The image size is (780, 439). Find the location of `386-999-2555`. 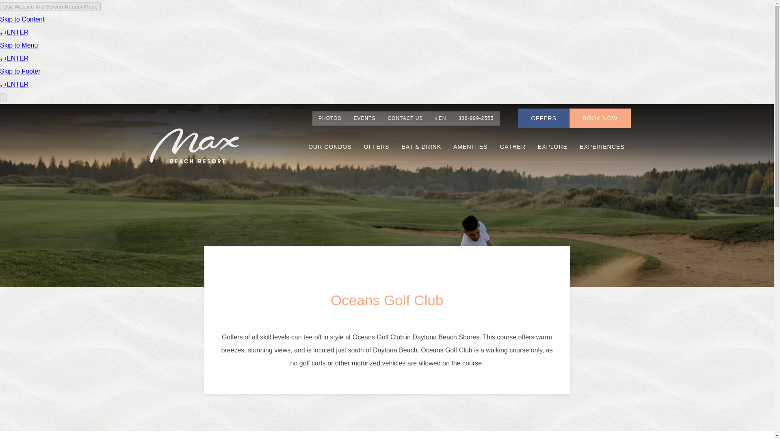

386-999-2555 is located at coordinates (476, 118).